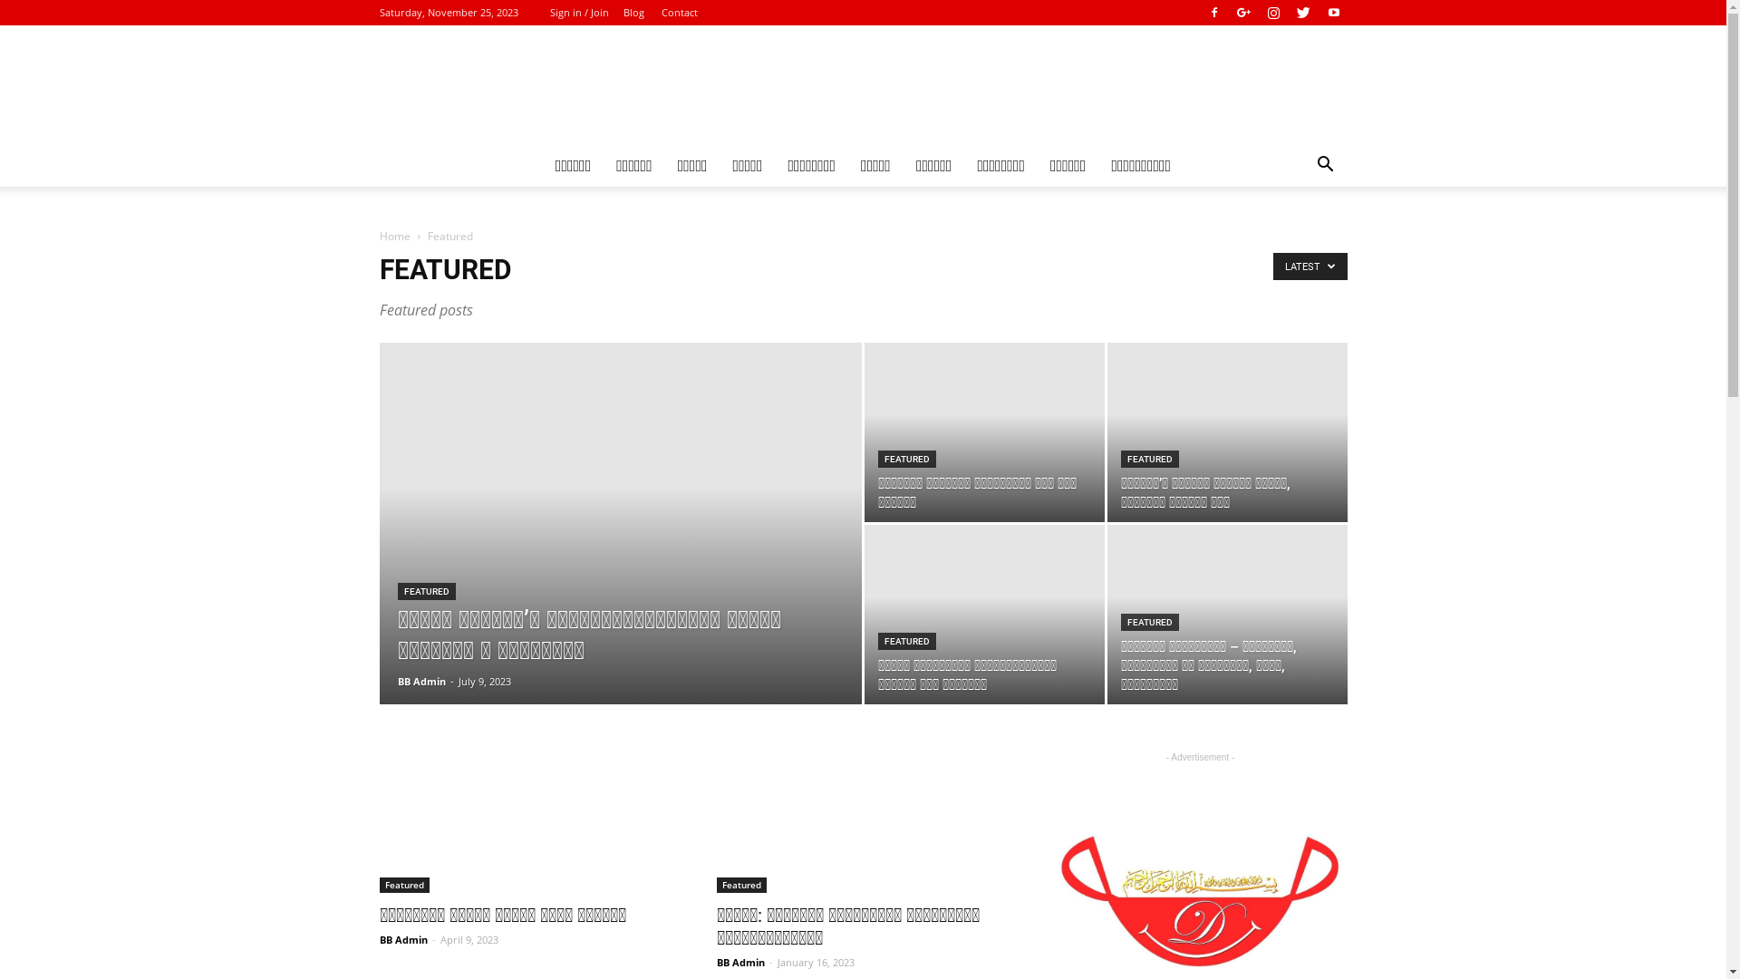 Image resolution: width=1740 pixels, height=979 pixels. What do you see at coordinates (394, 236) in the screenshot?
I see `Home` at bounding box center [394, 236].